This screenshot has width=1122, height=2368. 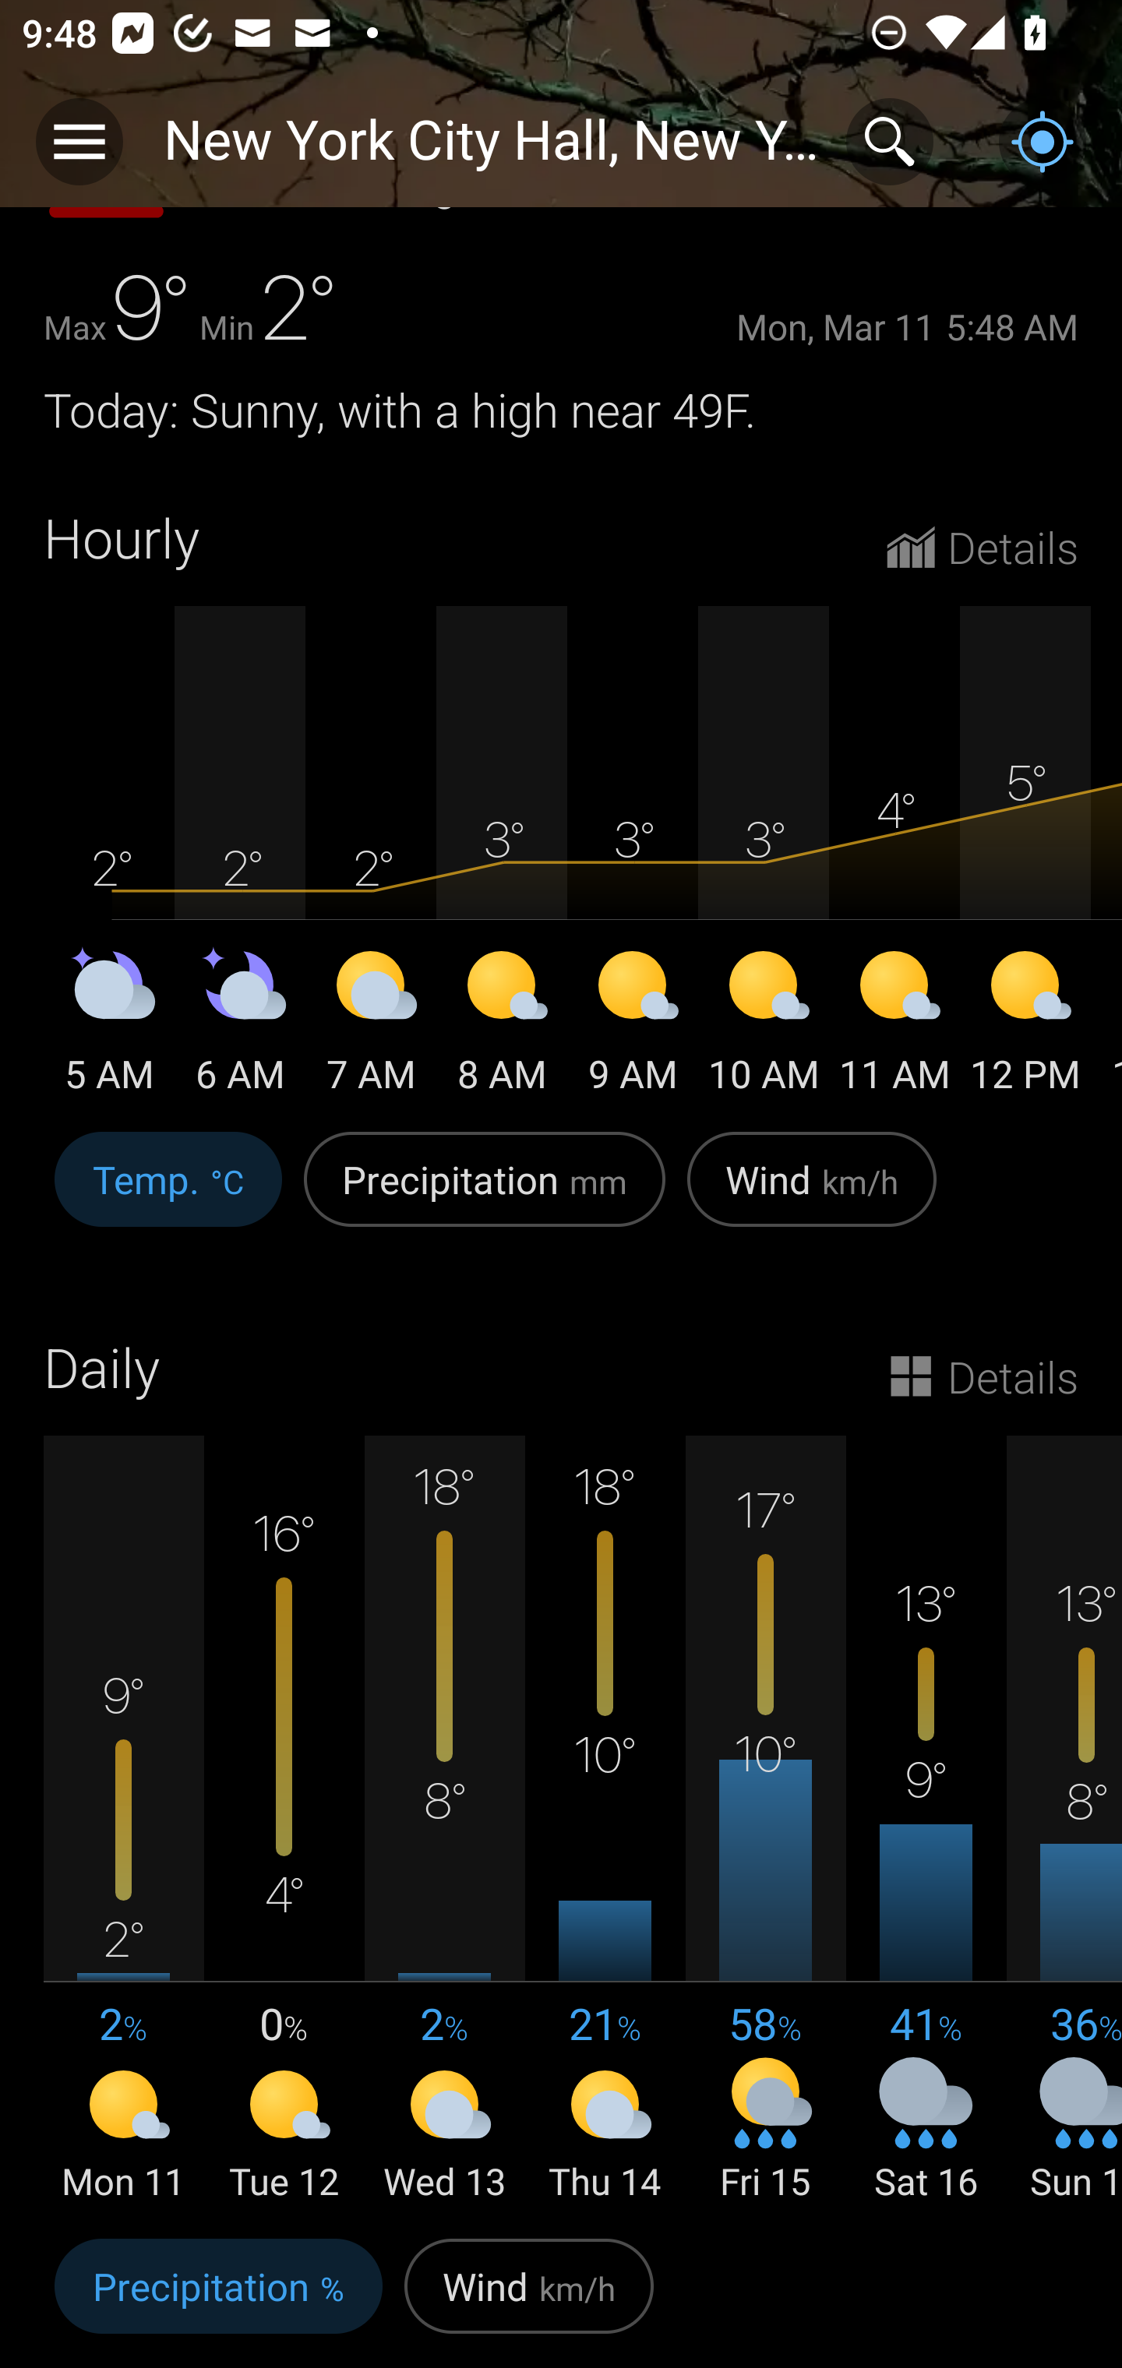 What do you see at coordinates (633, 1026) in the screenshot?
I see `9 AM` at bounding box center [633, 1026].